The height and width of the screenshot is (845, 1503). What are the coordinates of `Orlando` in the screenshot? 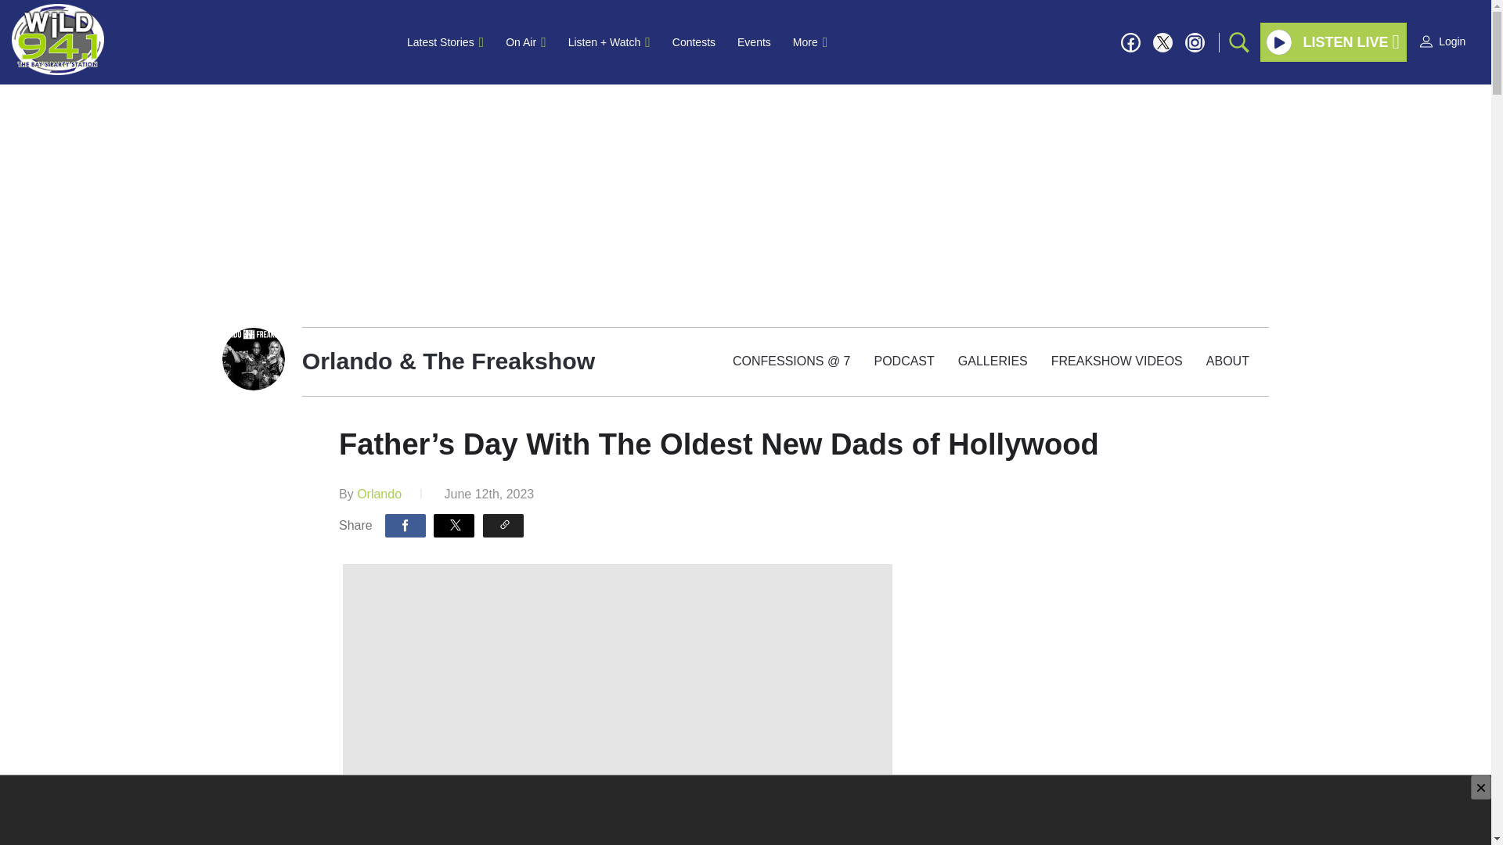 It's located at (379, 494).